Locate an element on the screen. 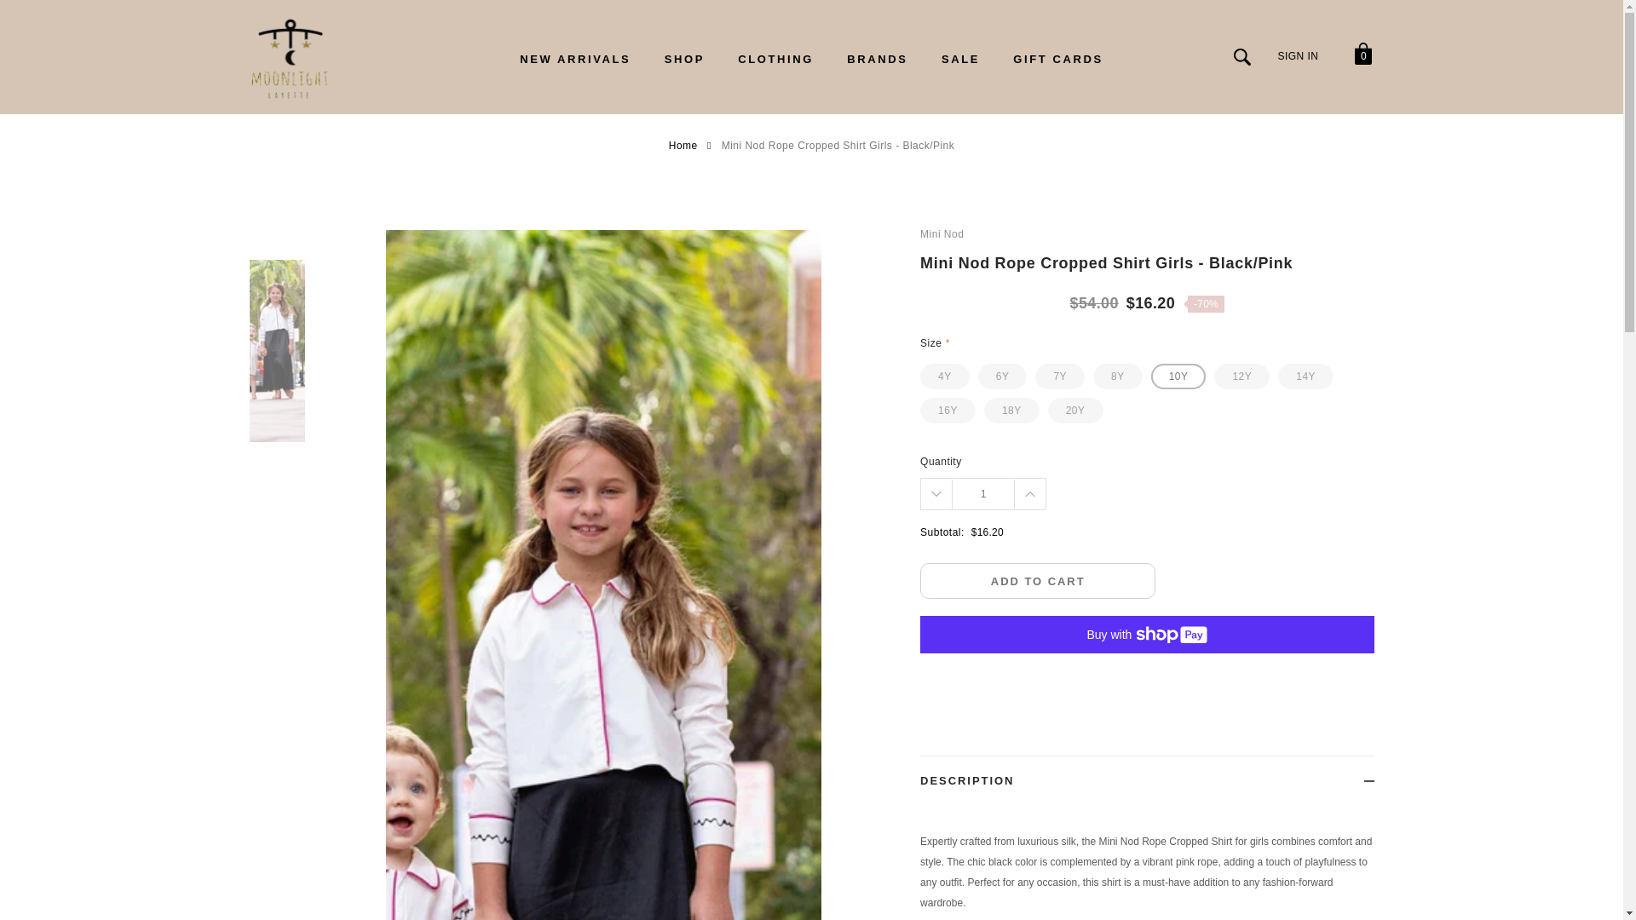 Image resolution: width=1636 pixels, height=920 pixels. 1 is located at coordinates (983, 494).